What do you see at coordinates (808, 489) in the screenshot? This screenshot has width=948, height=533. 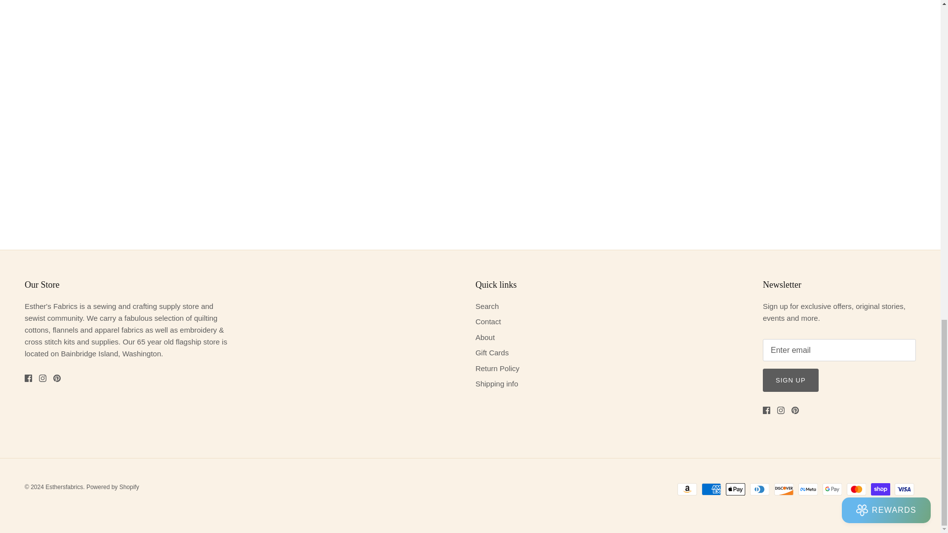 I see `Meta Pay` at bounding box center [808, 489].